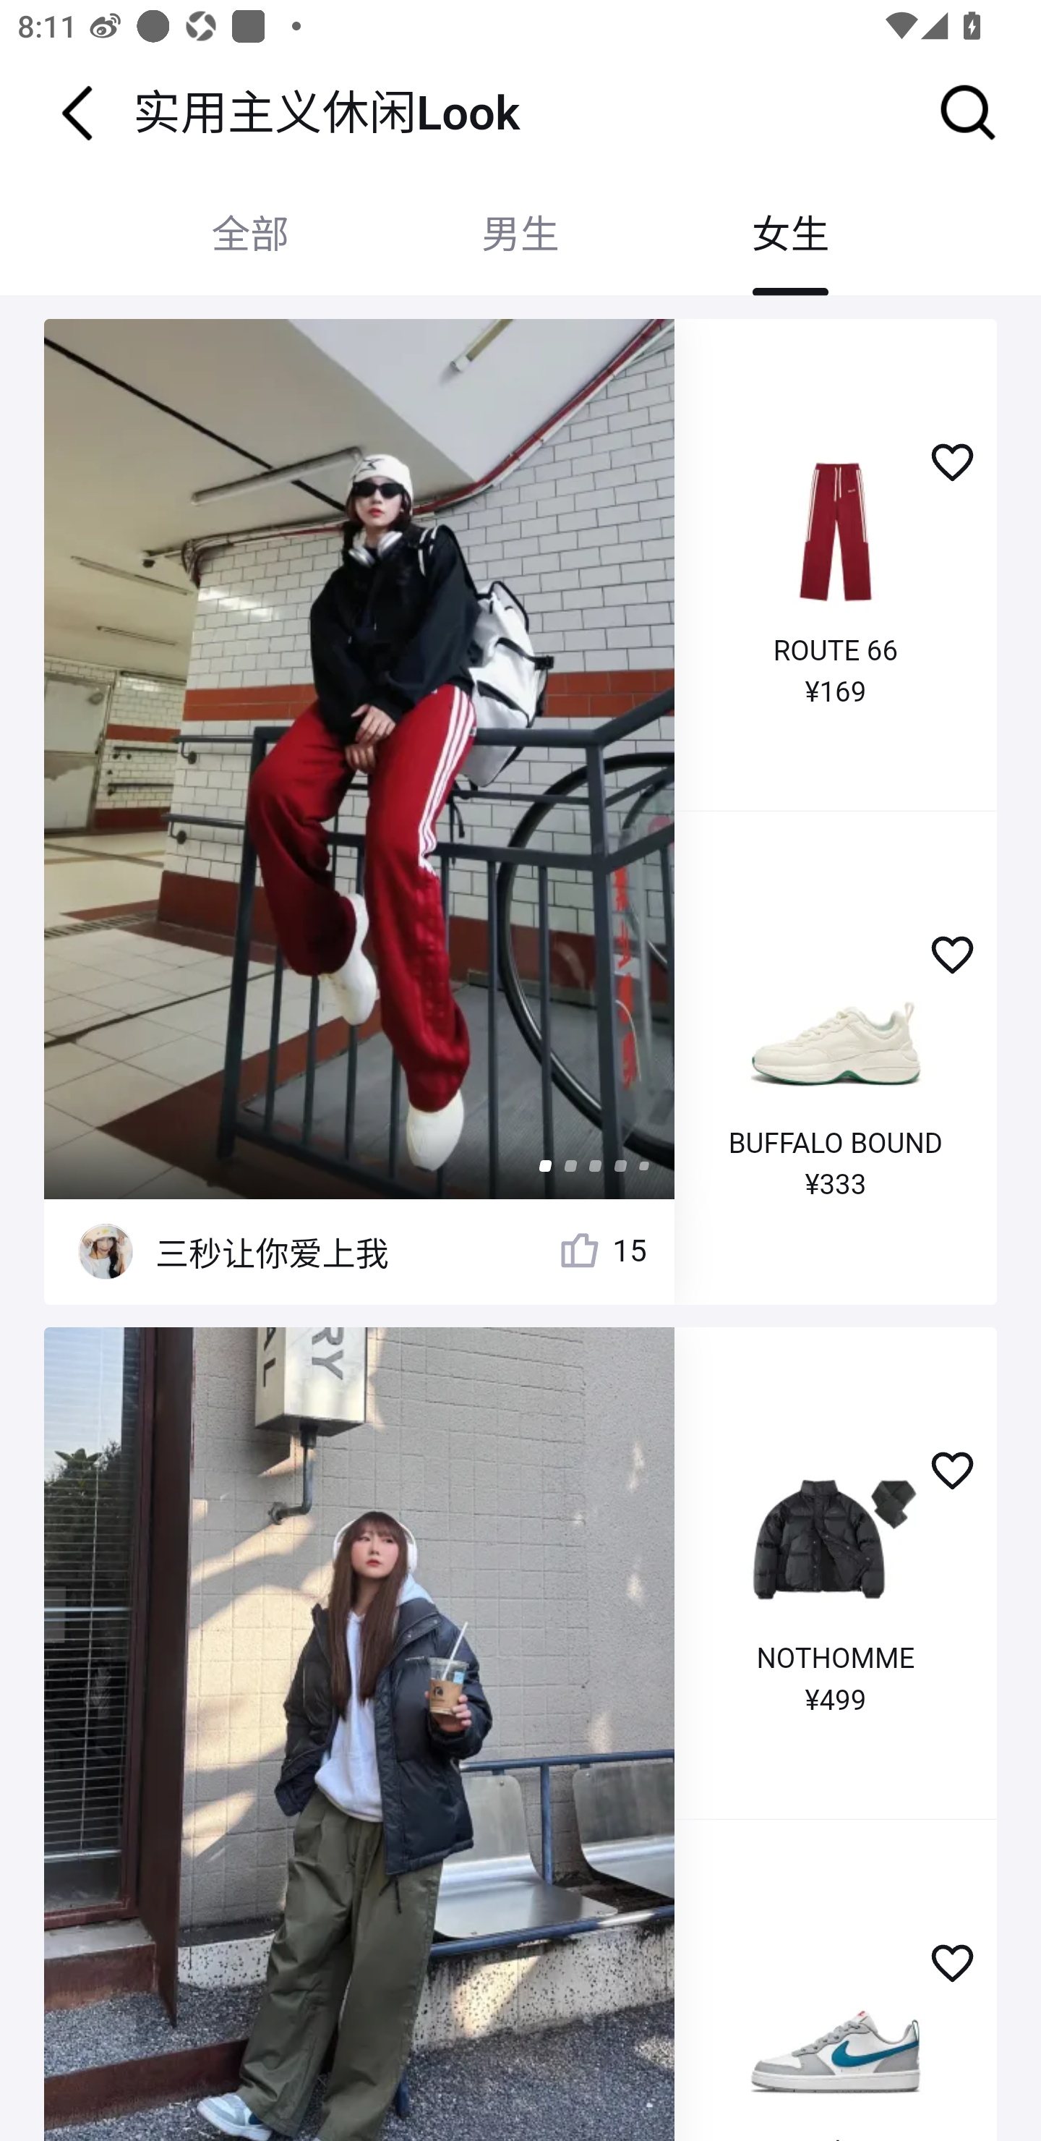  What do you see at coordinates (836, 1572) in the screenshot?
I see `resize,w_183 NOTHOMME ¥499` at bounding box center [836, 1572].